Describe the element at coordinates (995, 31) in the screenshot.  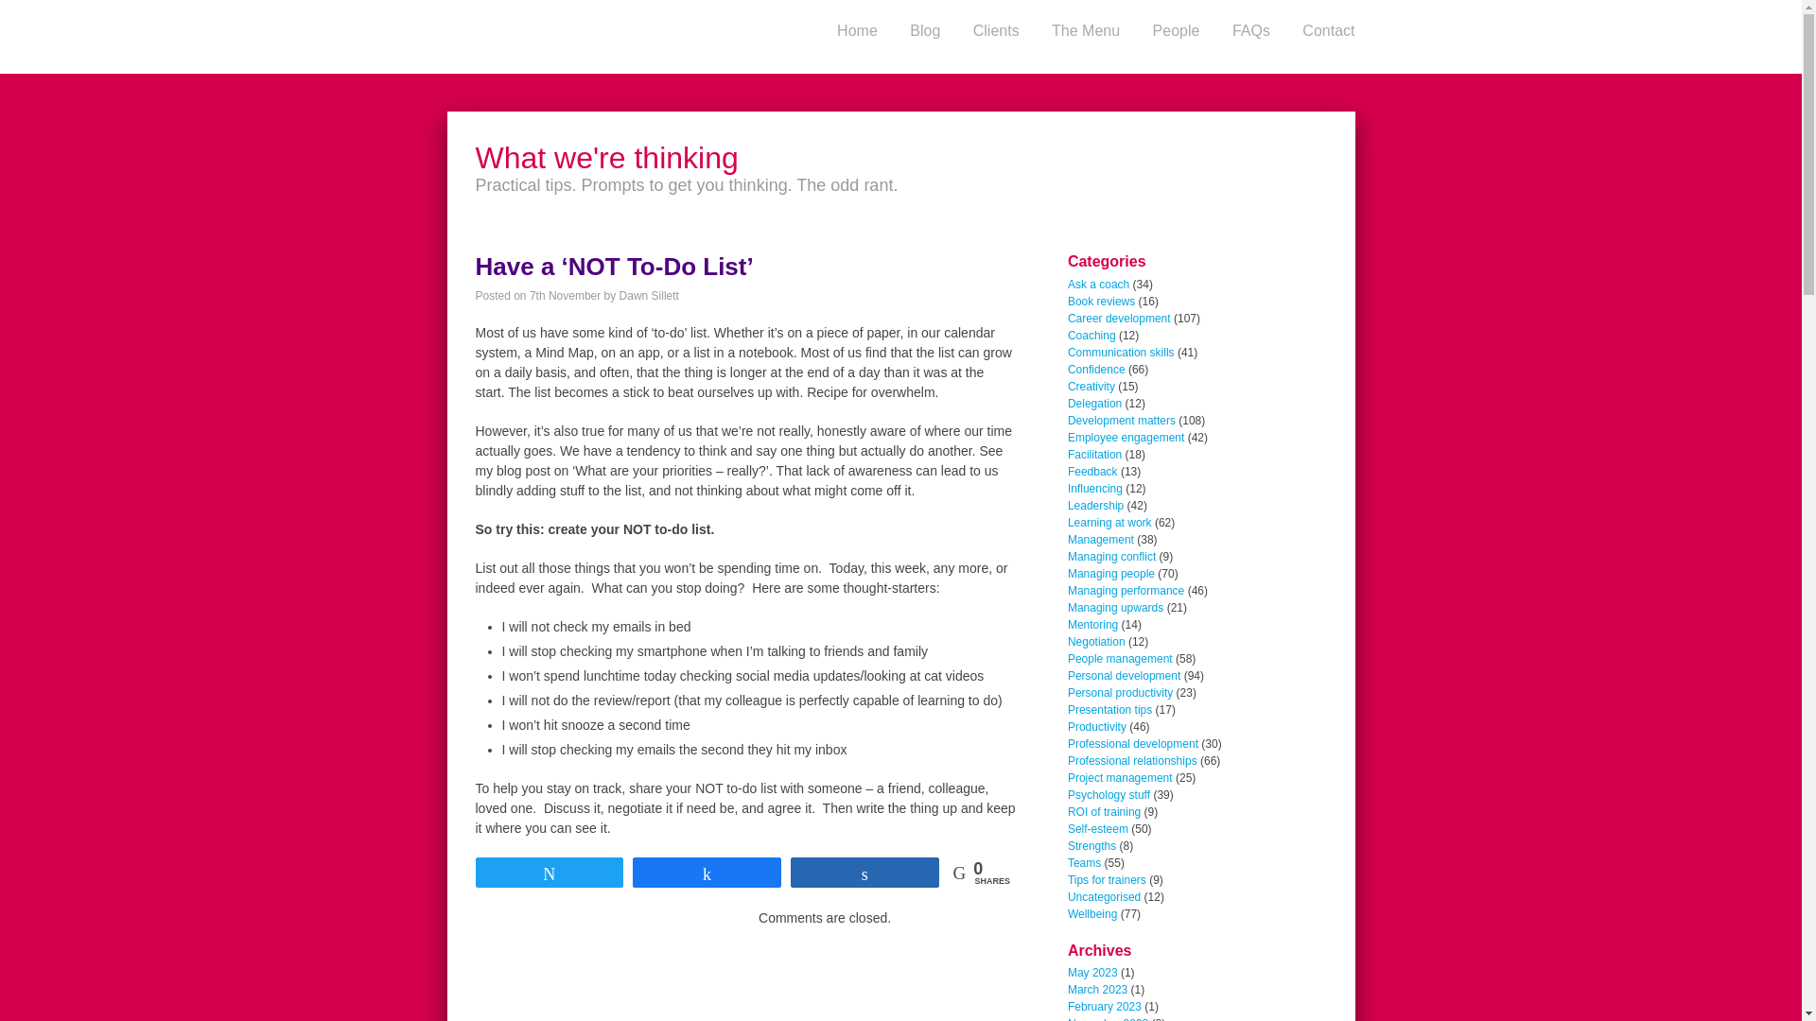
I see `Clients` at that location.